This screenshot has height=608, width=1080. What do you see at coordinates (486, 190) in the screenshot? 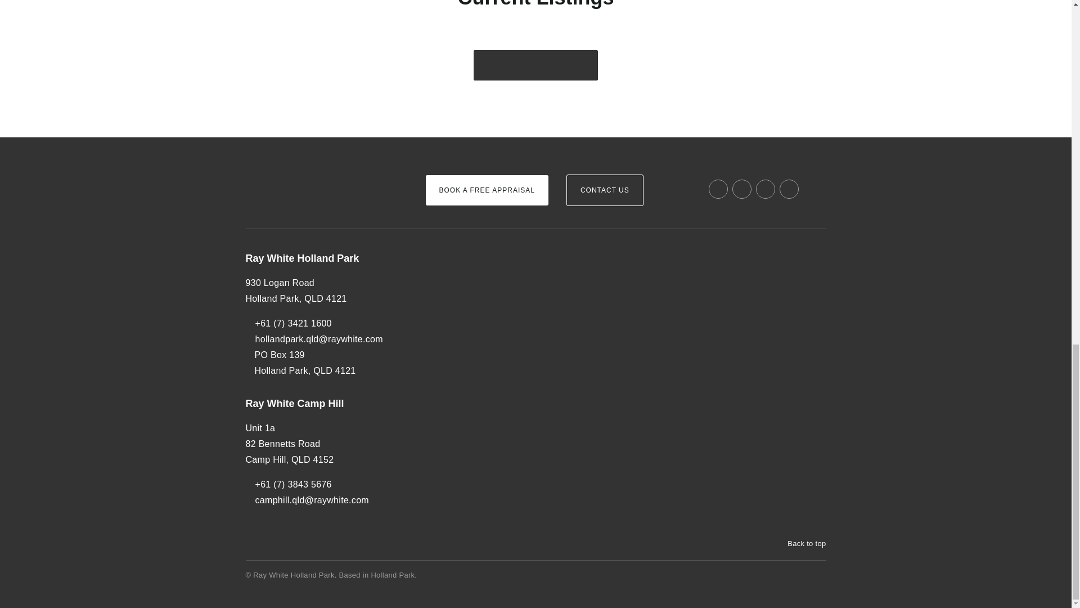
I see `BOOK A FREE APPRAISAL` at bounding box center [486, 190].